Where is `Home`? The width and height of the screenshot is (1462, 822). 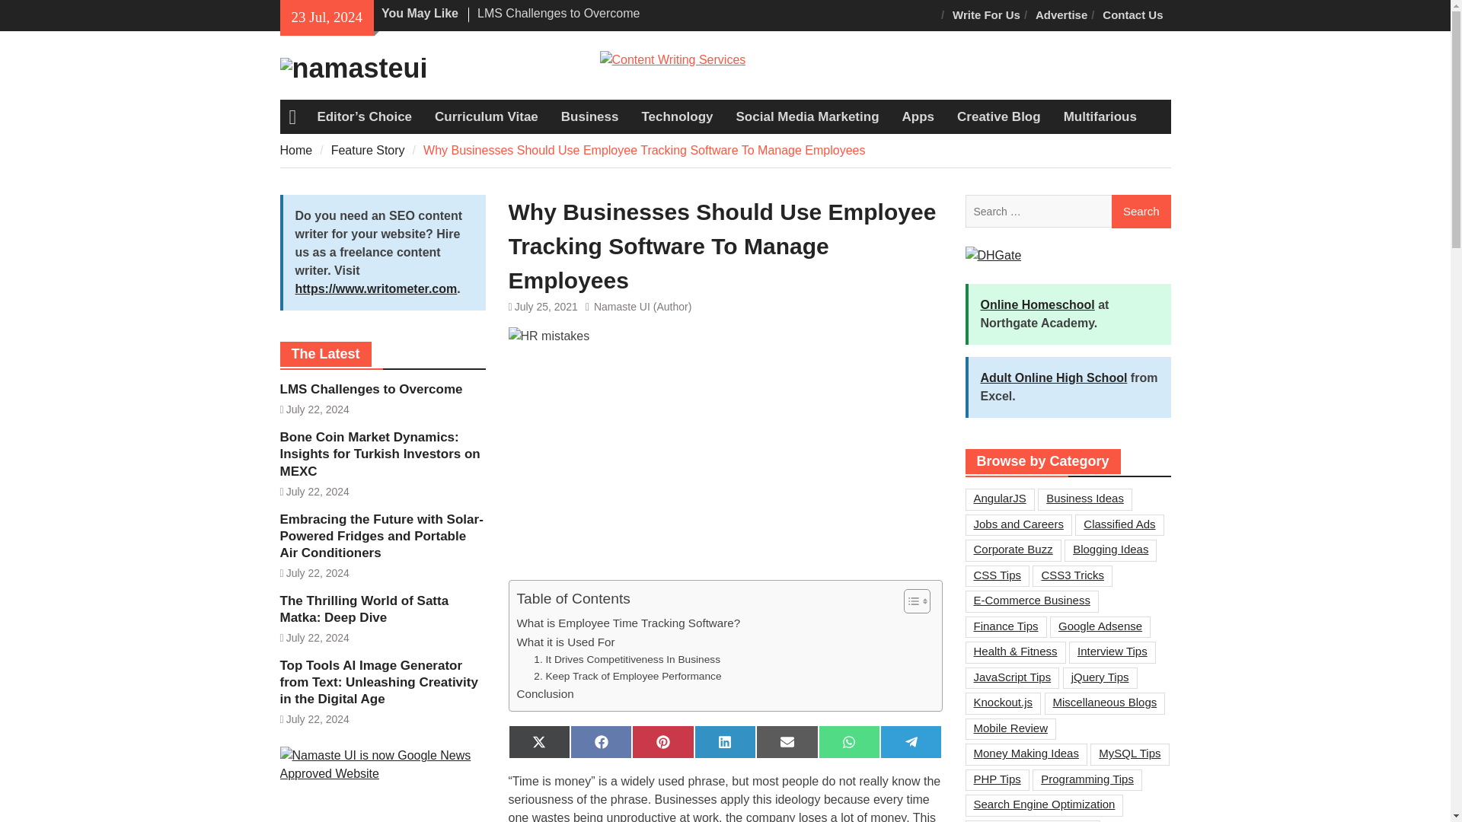
Home is located at coordinates (296, 151).